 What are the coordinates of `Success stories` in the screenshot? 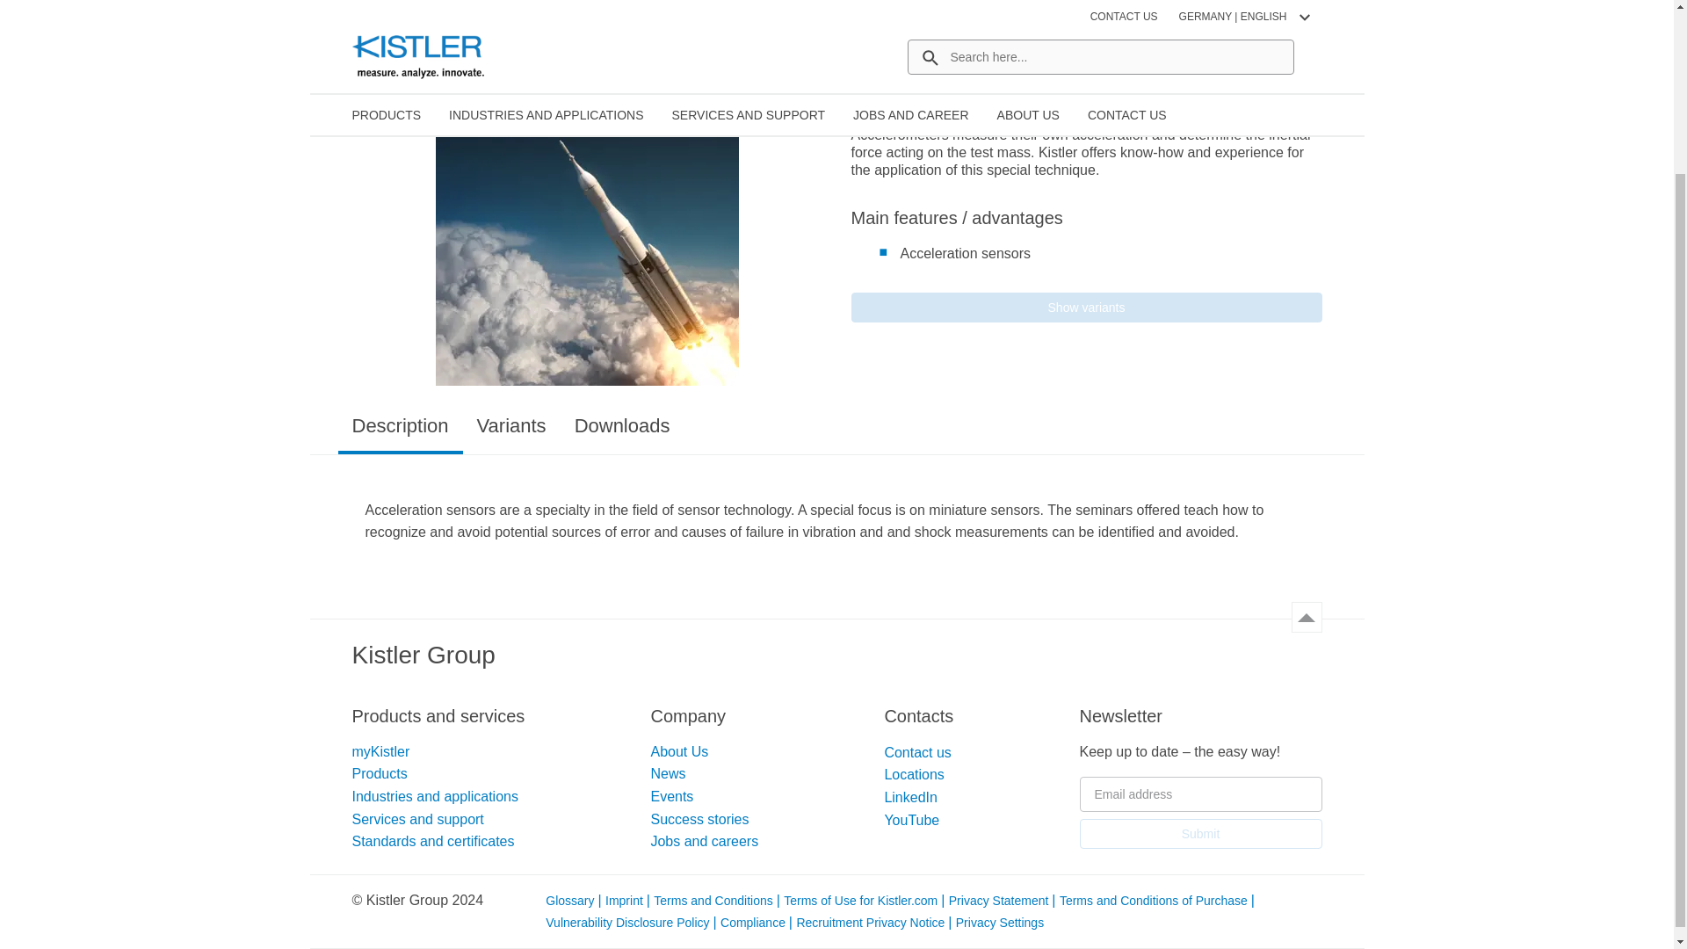 It's located at (699, 819).